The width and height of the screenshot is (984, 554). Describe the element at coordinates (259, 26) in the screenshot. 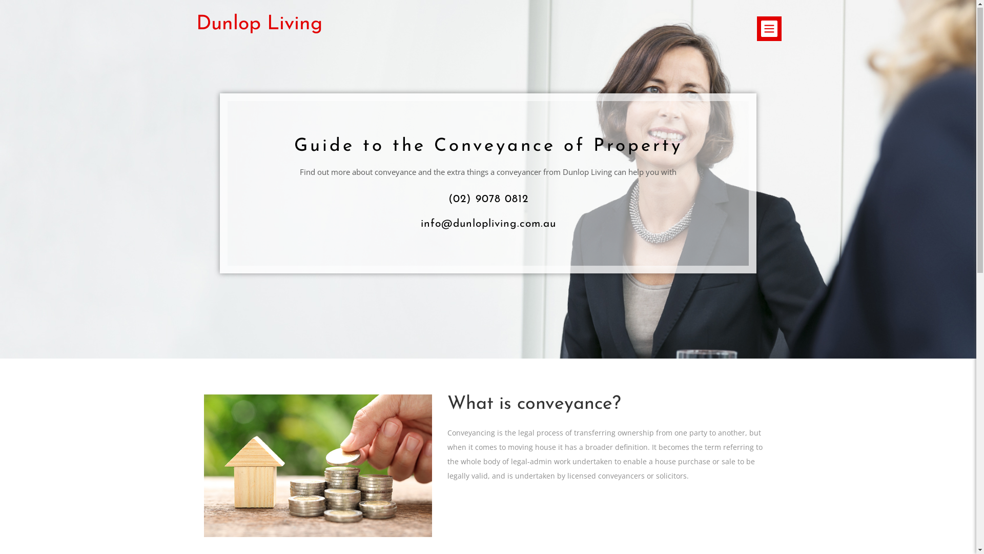

I see `Dunlop Living` at that location.